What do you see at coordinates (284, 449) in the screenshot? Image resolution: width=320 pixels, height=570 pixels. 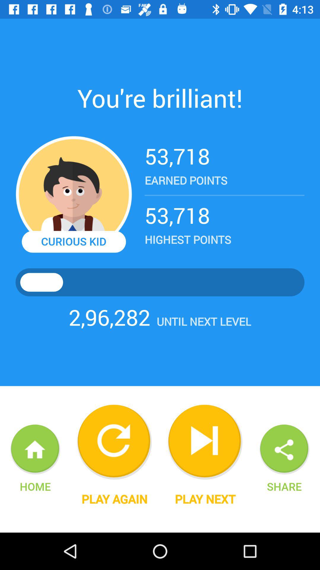 I see `open the icon above the share` at bounding box center [284, 449].